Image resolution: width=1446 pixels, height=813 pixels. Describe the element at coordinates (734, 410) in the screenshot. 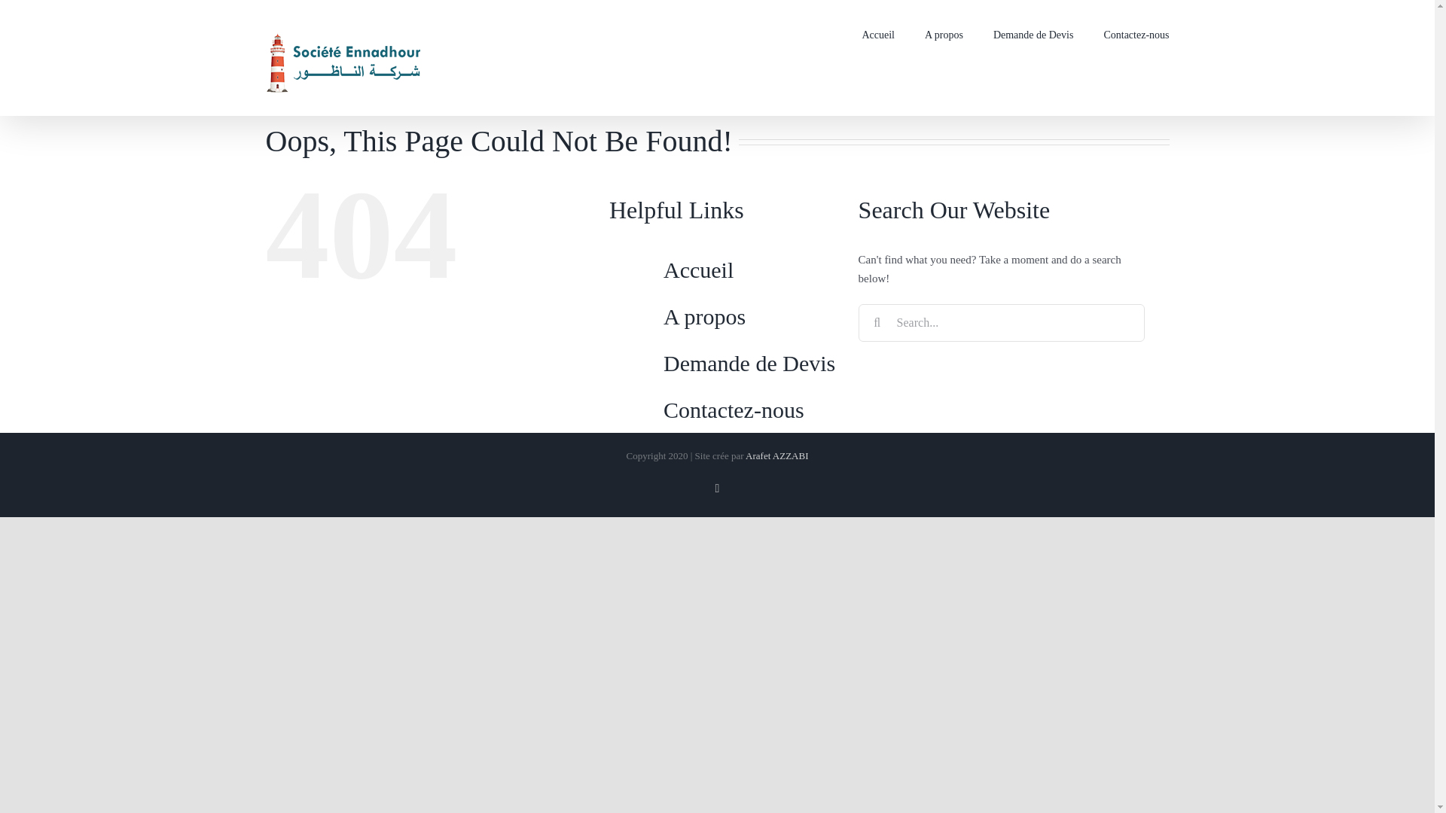

I see `Contactez-nous` at that location.